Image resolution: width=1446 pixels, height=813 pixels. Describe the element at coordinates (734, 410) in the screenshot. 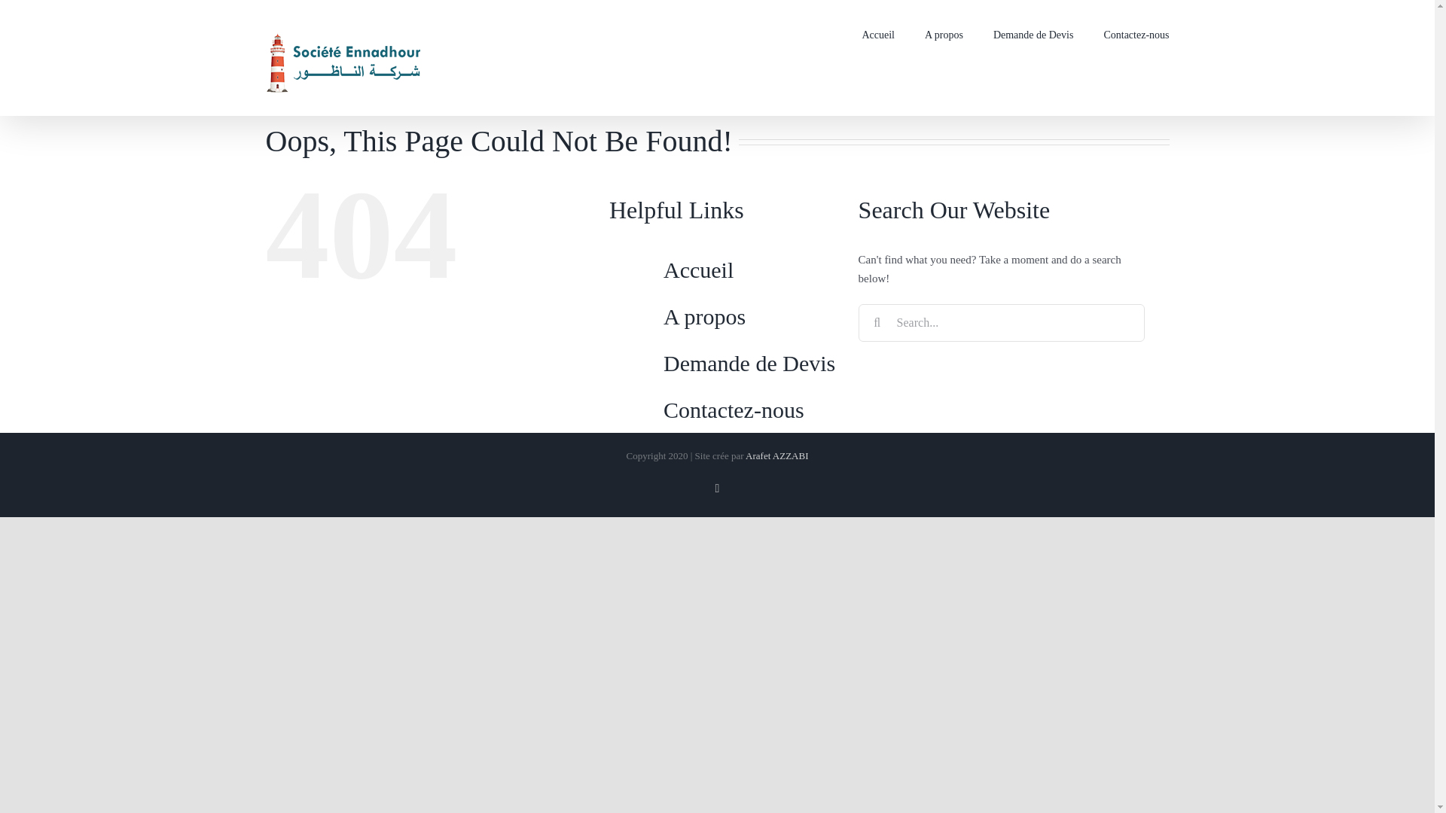

I see `Contactez-nous` at that location.